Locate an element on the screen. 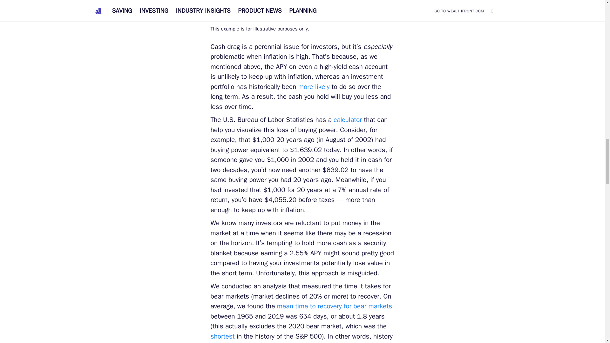 This screenshot has width=610, height=343. shortest is located at coordinates (222, 336).